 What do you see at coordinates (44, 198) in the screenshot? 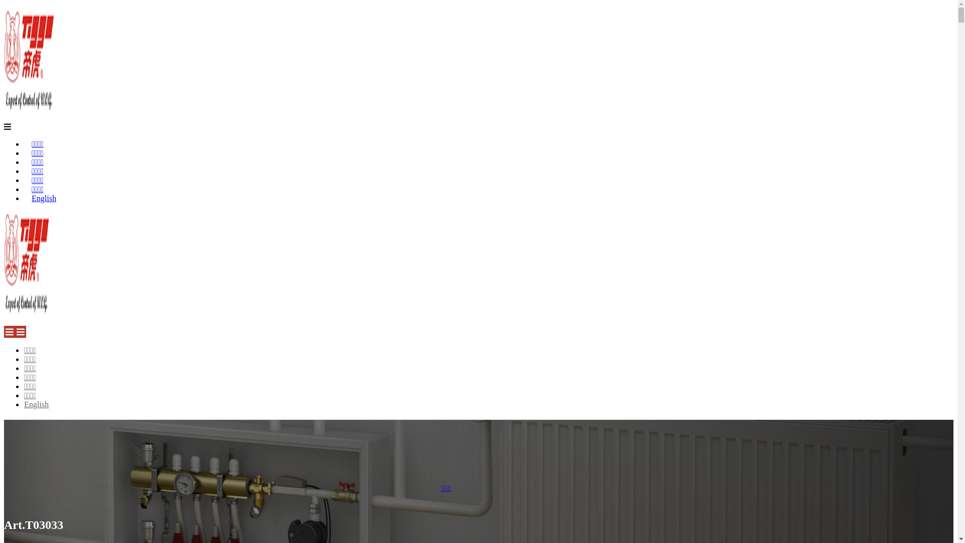
I see `English` at bounding box center [44, 198].